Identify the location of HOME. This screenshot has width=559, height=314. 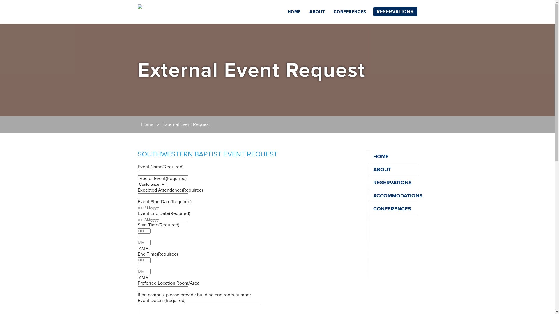
(392, 156).